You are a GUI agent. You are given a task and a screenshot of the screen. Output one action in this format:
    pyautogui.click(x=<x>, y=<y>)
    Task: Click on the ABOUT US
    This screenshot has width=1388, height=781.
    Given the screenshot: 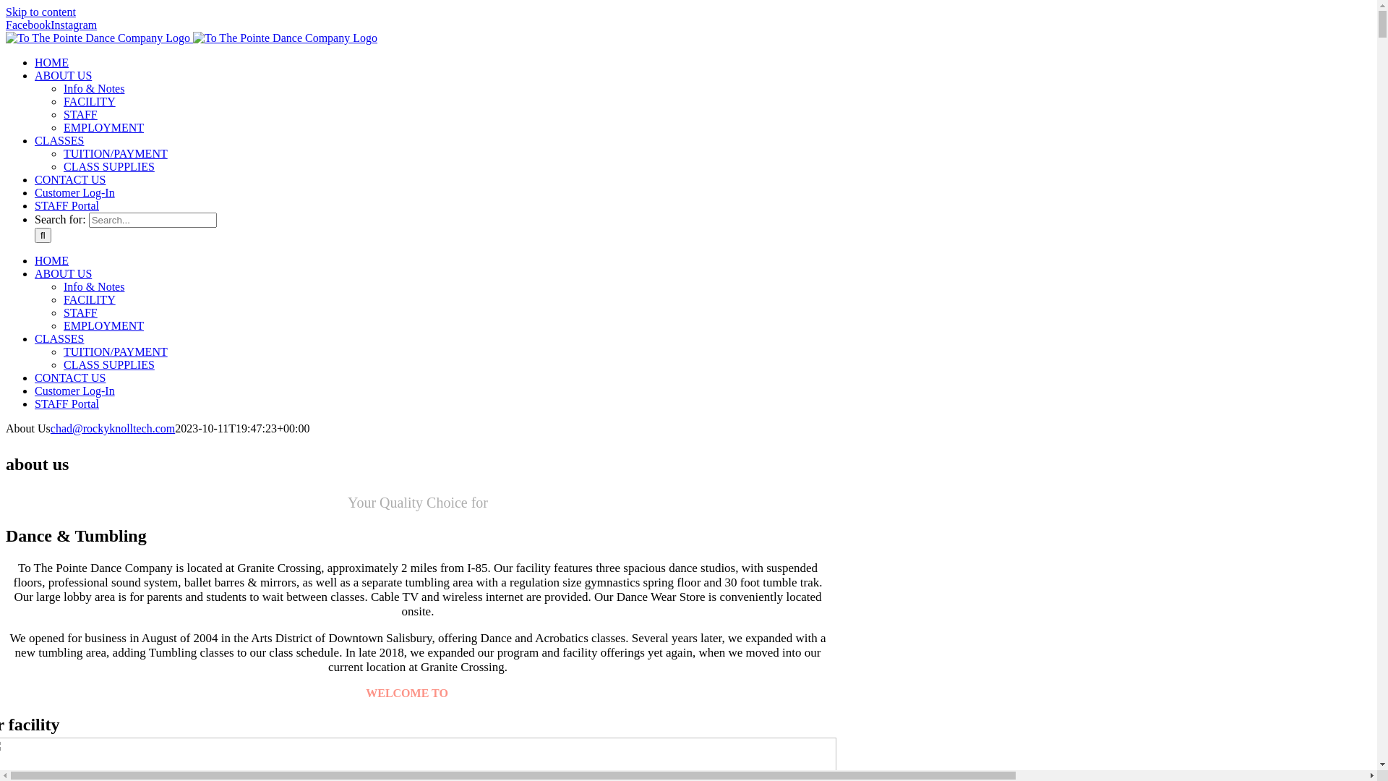 What is the action you would take?
    pyautogui.click(x=64, y=273)
    